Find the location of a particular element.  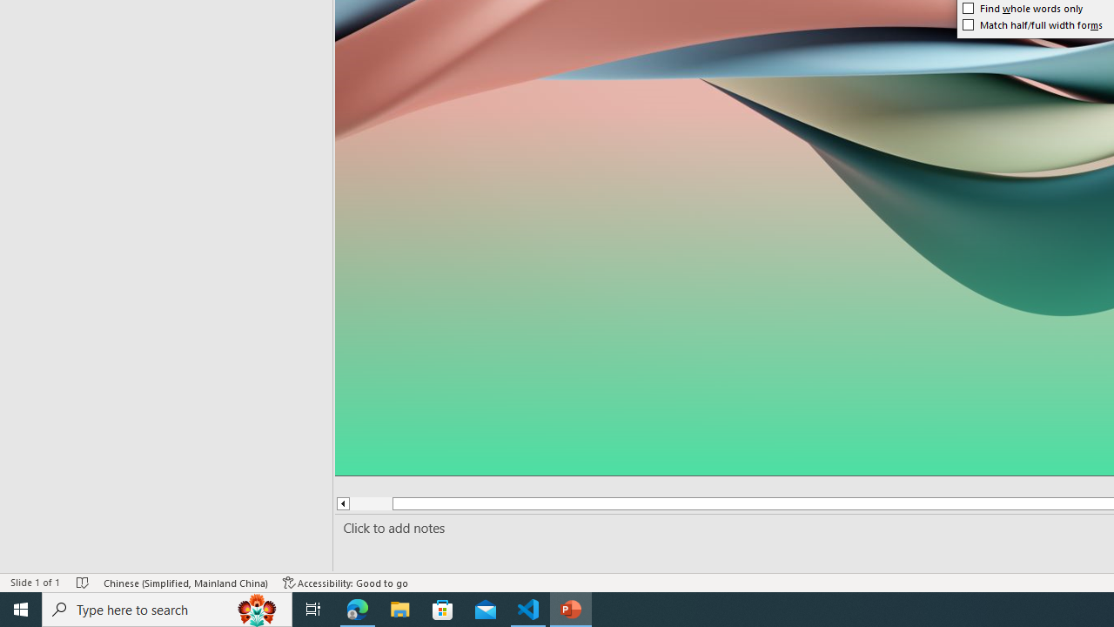

Accessibility Checker Accessibility: Good to go is located at coordinates (346, 582).